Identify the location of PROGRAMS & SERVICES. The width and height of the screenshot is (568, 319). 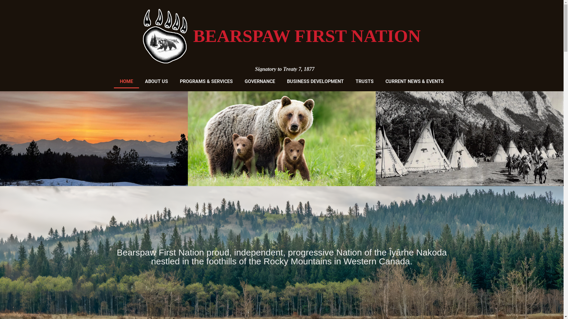
(206, 82).